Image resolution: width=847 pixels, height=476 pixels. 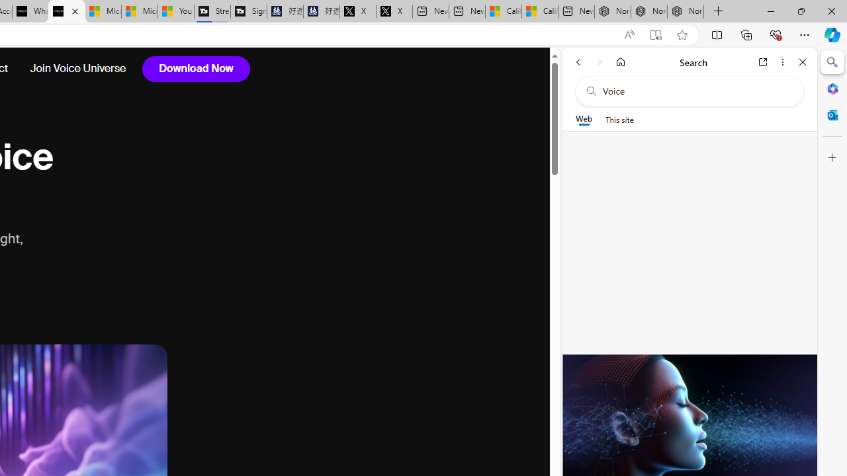 I want to click on Search, so click(x=832, y=62).